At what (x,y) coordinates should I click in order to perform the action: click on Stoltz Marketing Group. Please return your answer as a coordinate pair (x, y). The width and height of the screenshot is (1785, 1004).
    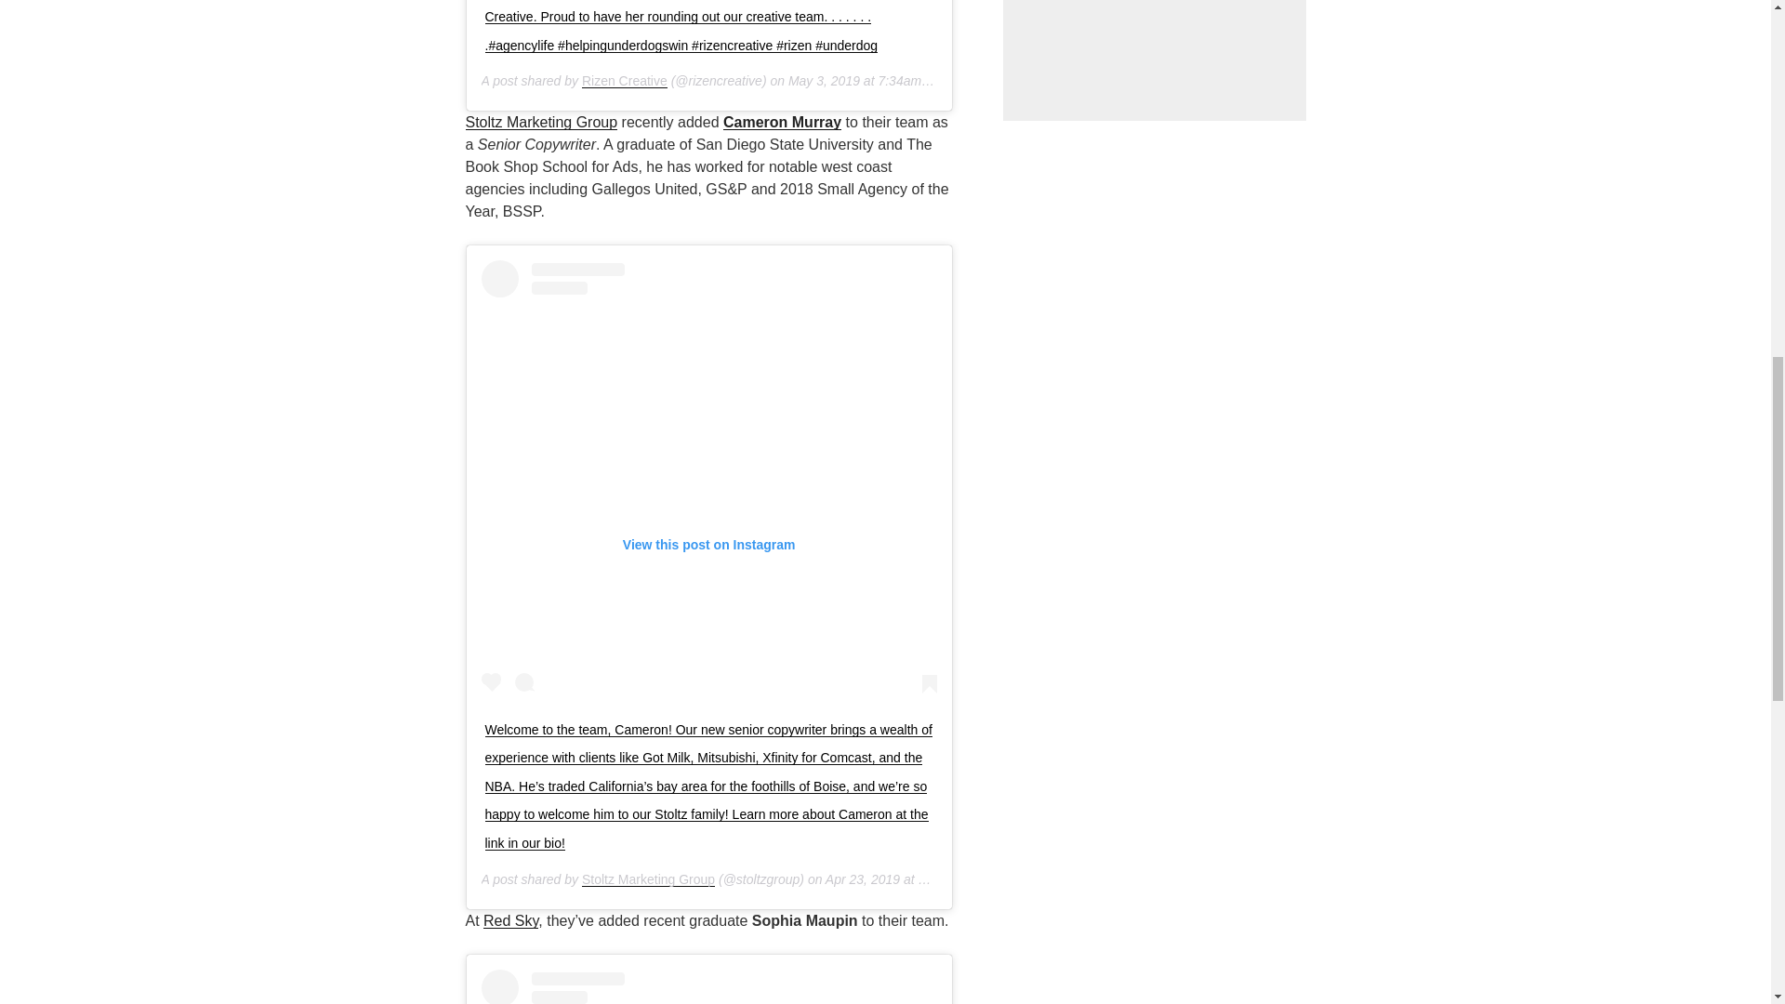
    Looking at the image, I should click on (648, 879).